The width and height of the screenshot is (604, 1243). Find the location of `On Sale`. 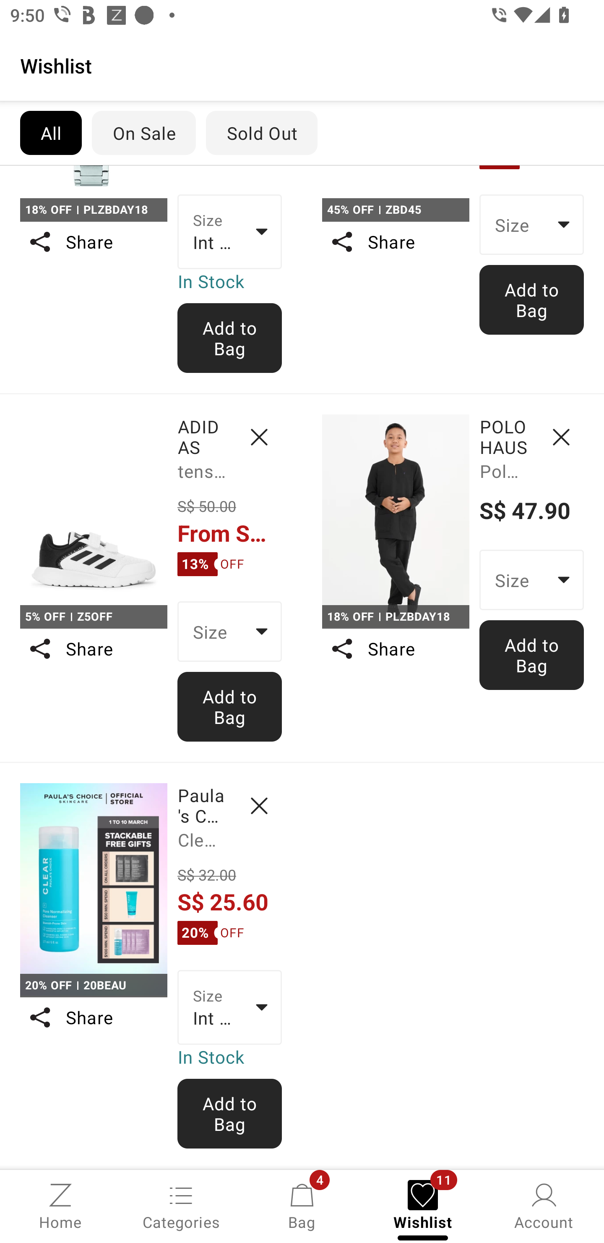

On Sale is located at coordinates (143, 133).